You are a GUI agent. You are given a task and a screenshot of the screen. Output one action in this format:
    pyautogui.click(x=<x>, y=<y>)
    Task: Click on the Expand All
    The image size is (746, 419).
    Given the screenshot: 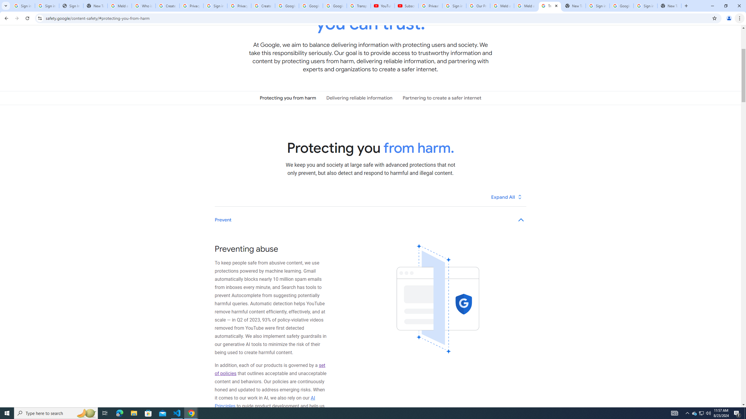 What is the action you would take?
    pyautogui.click(x=507, y=197)
    